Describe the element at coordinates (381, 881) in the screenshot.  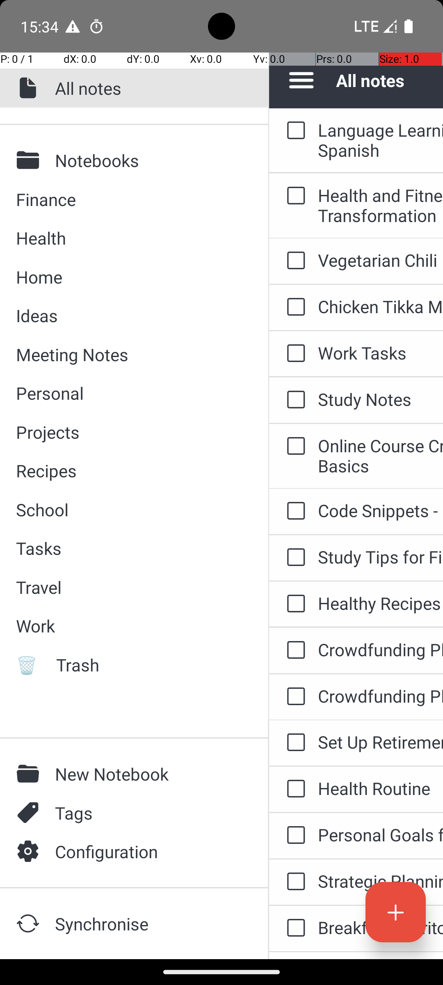
I see `Strategic Planning Meeting - January 24, 2024` at that location.